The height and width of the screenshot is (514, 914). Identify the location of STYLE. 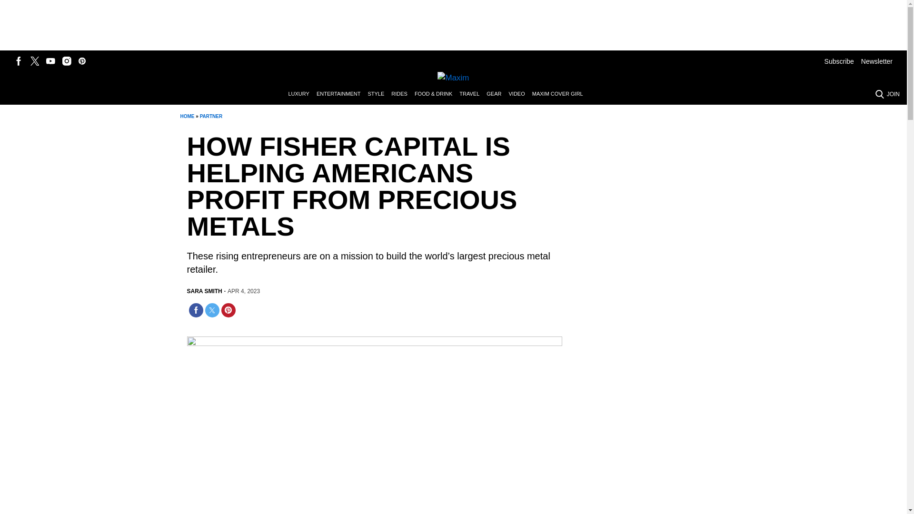
(379, 94).